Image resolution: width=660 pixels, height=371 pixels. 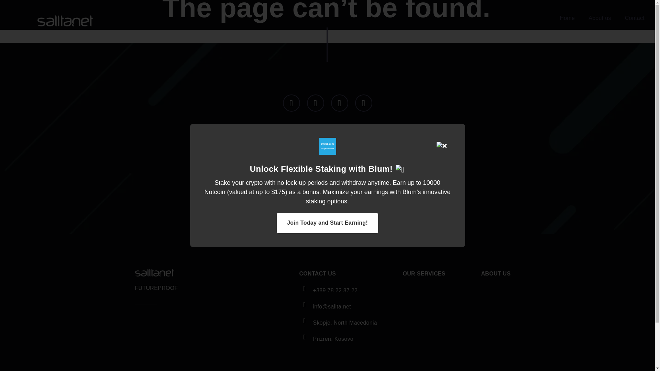 I want to click on Contact, so click(x=635, y=18).